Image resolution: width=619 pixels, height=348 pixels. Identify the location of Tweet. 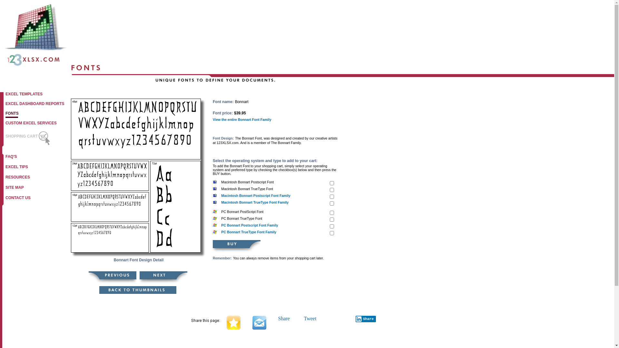
(310, 318).